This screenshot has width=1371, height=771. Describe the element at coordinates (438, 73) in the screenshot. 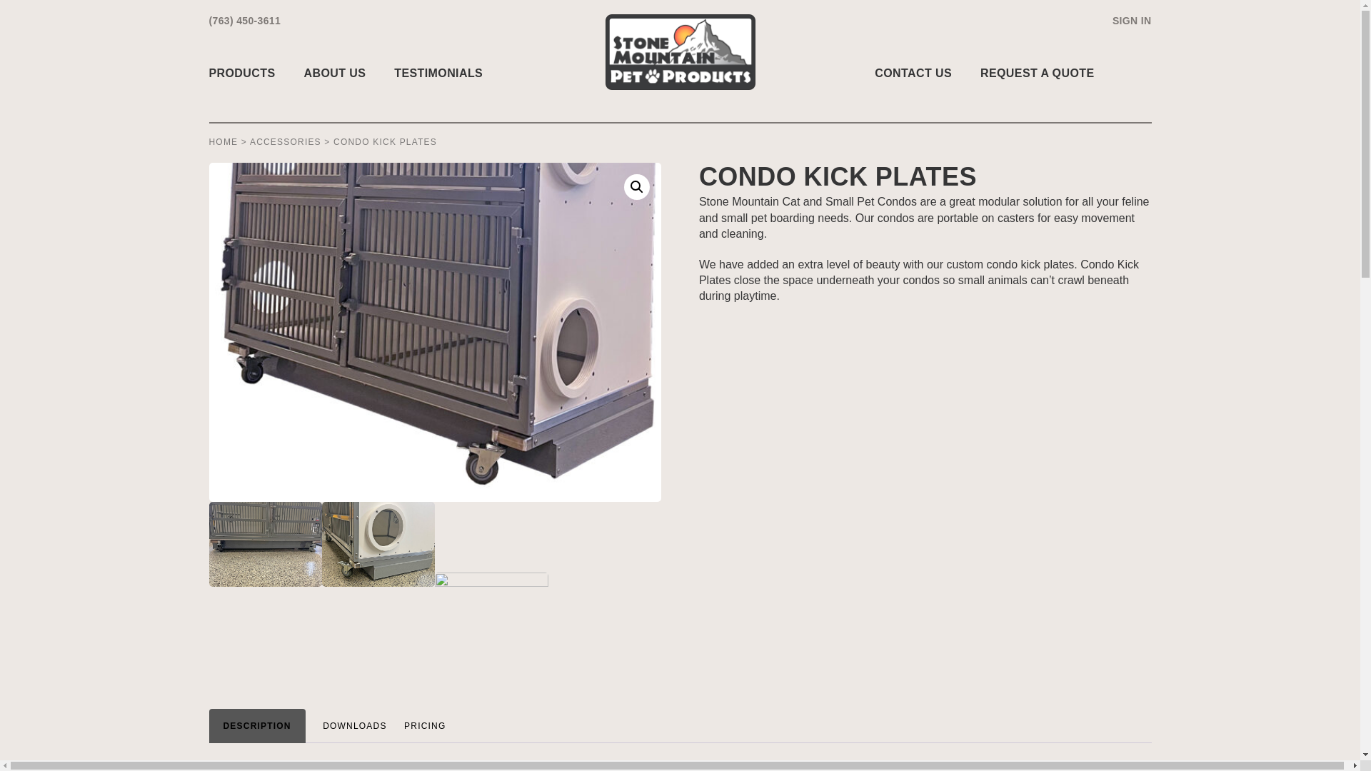

I see `TESTIMONIALS` at that location.